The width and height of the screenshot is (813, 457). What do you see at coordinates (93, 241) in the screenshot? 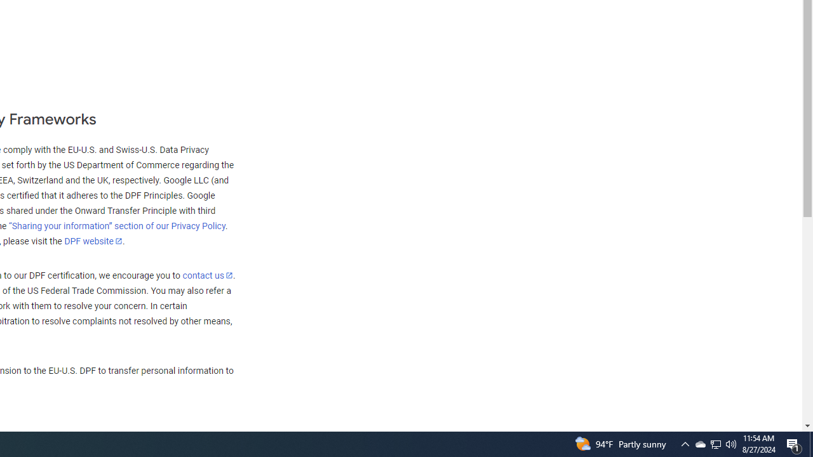
I see `DPF website` at bounding box center [93, 241].